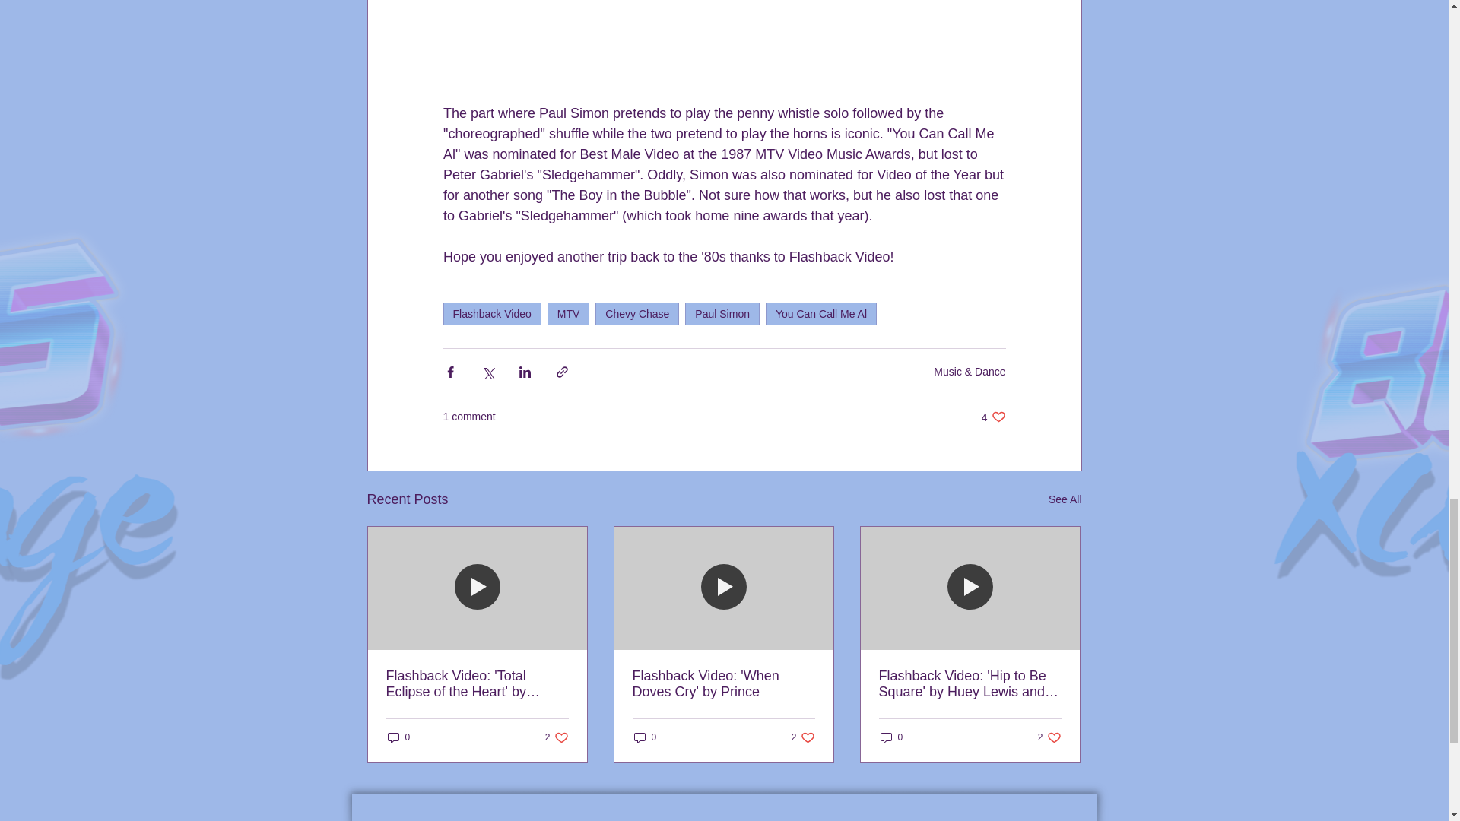 The width and height of the screenshot is (1460, 821). What do you see at coordinates (557, 737) in the screenshot?
I see `See All` at bounding box center [557, 737].